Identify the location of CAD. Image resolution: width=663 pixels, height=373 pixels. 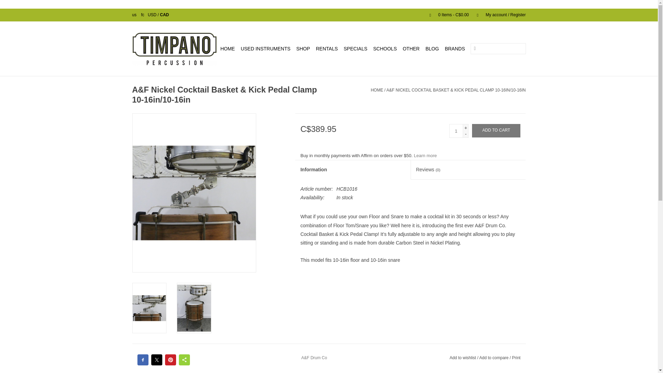
(164, 15).